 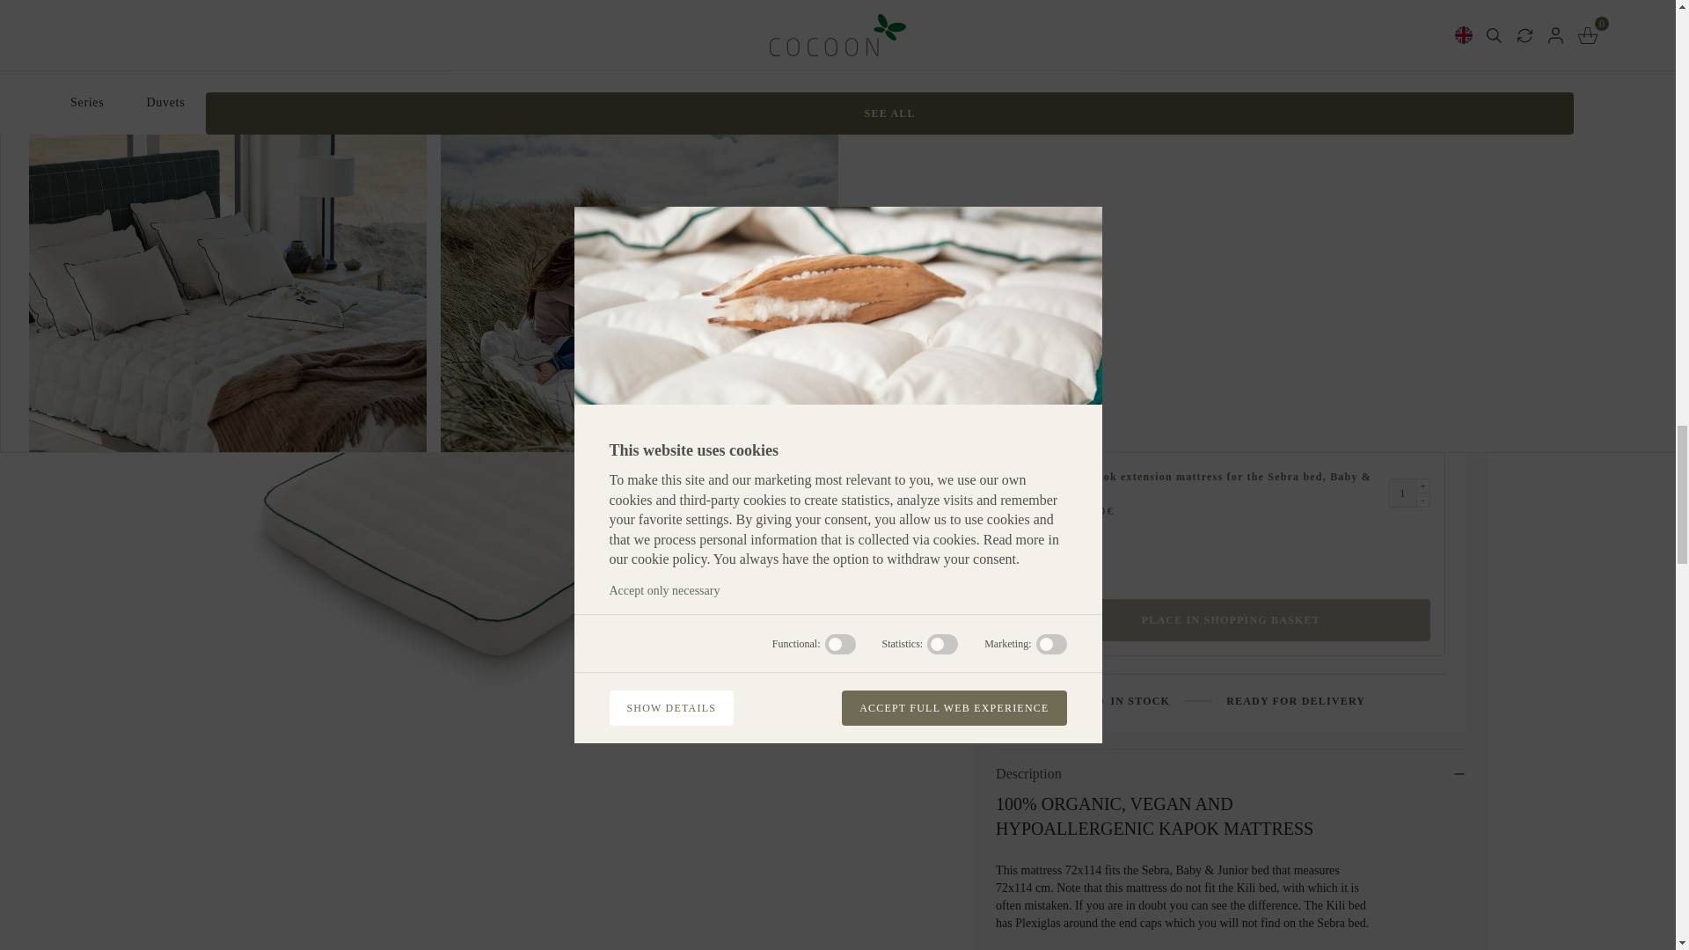 What do you see at coordinates (1402, 351) in the screenshot?
I see `1` at bounding box center [1402, 351].